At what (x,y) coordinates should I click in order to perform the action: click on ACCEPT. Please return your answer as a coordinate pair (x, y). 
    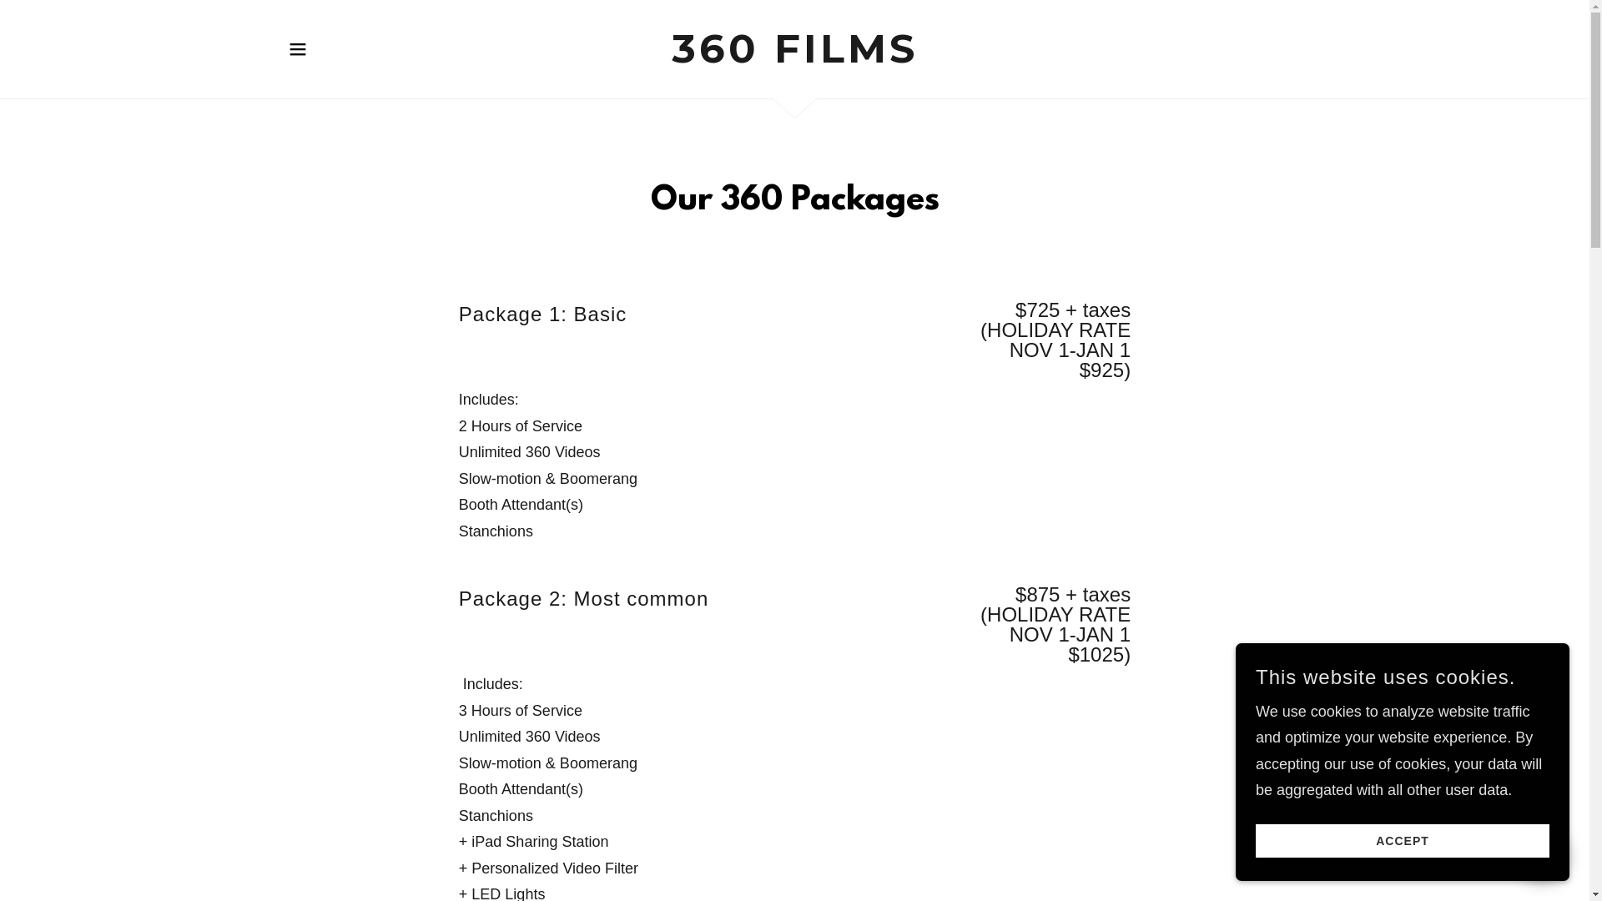
    Looking at the image, I should click on (1403, 841).